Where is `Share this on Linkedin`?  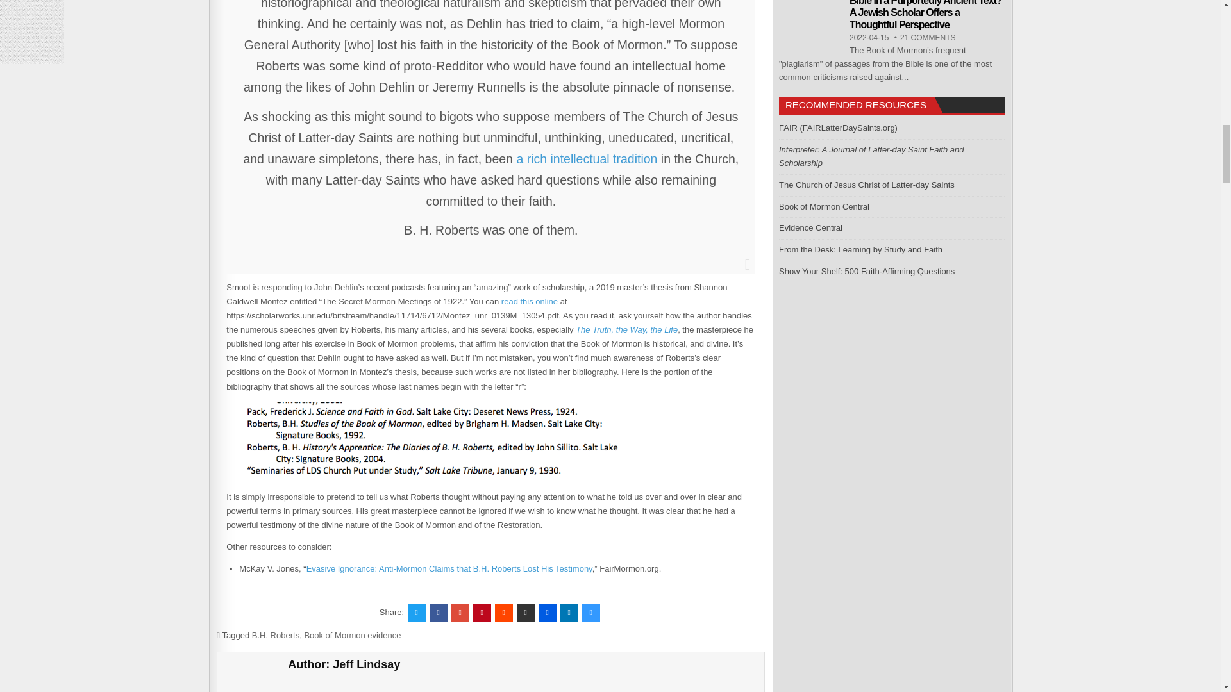
Share this on Linkedin is located at coordinates (569, 612).